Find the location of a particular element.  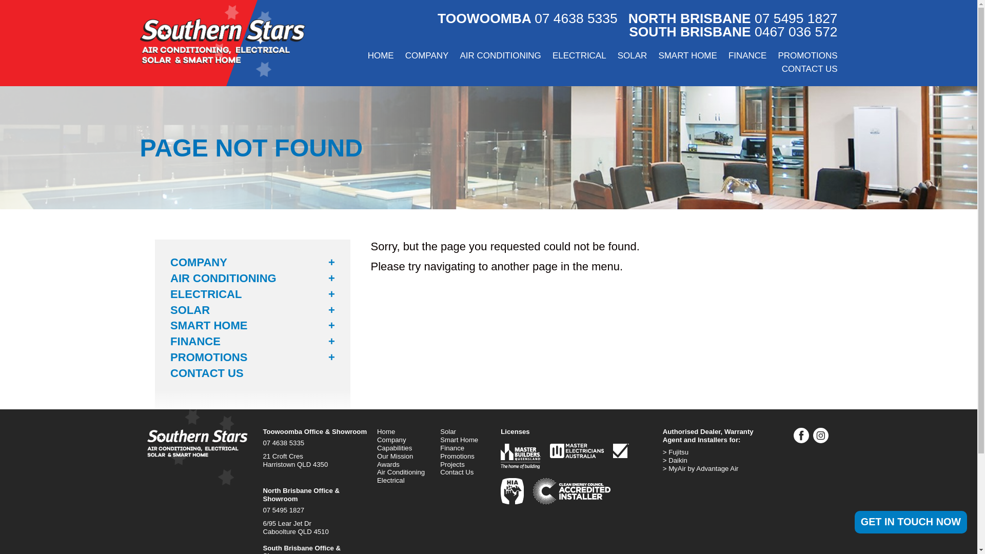

Fujitsu is located at coordinates (713, 452).